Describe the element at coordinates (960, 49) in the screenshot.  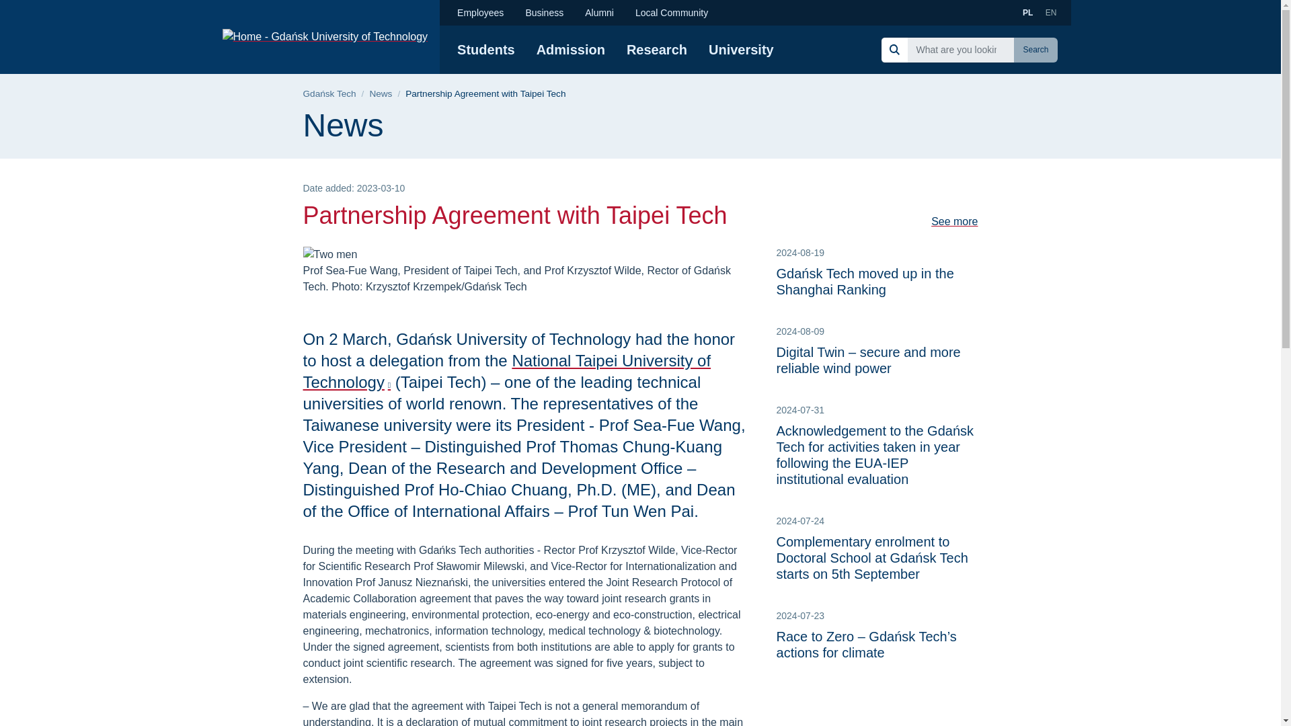
I see `Enter the terms you wish to search for.` at that location.